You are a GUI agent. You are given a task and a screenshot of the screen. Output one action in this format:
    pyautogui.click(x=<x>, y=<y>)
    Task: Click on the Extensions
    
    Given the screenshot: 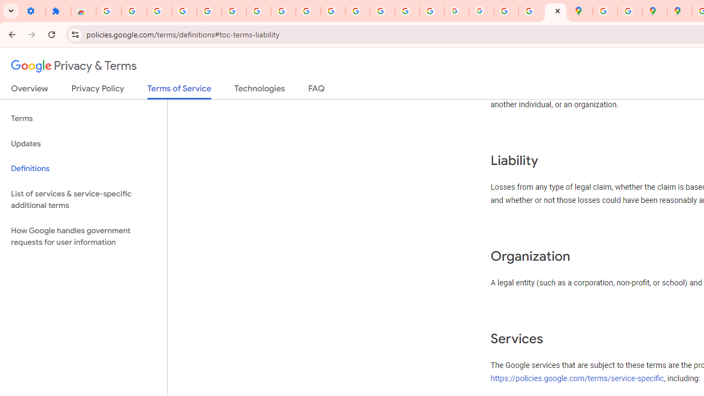 What is the action you would take?
    pyautogui.click(x=58, y=11)
    